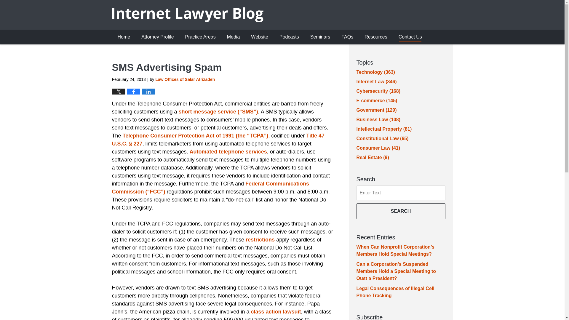 This screenshot has width=569, height=320. What do you see at coordinates (259, 37) in the screenshot?
I see `Website` at bounding box center [259, 37].